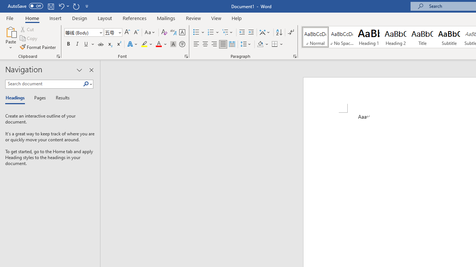 The width and height of the screenshot is (476, 267). I want to click on Line and Paragraph Spacing, so click(246, 44).